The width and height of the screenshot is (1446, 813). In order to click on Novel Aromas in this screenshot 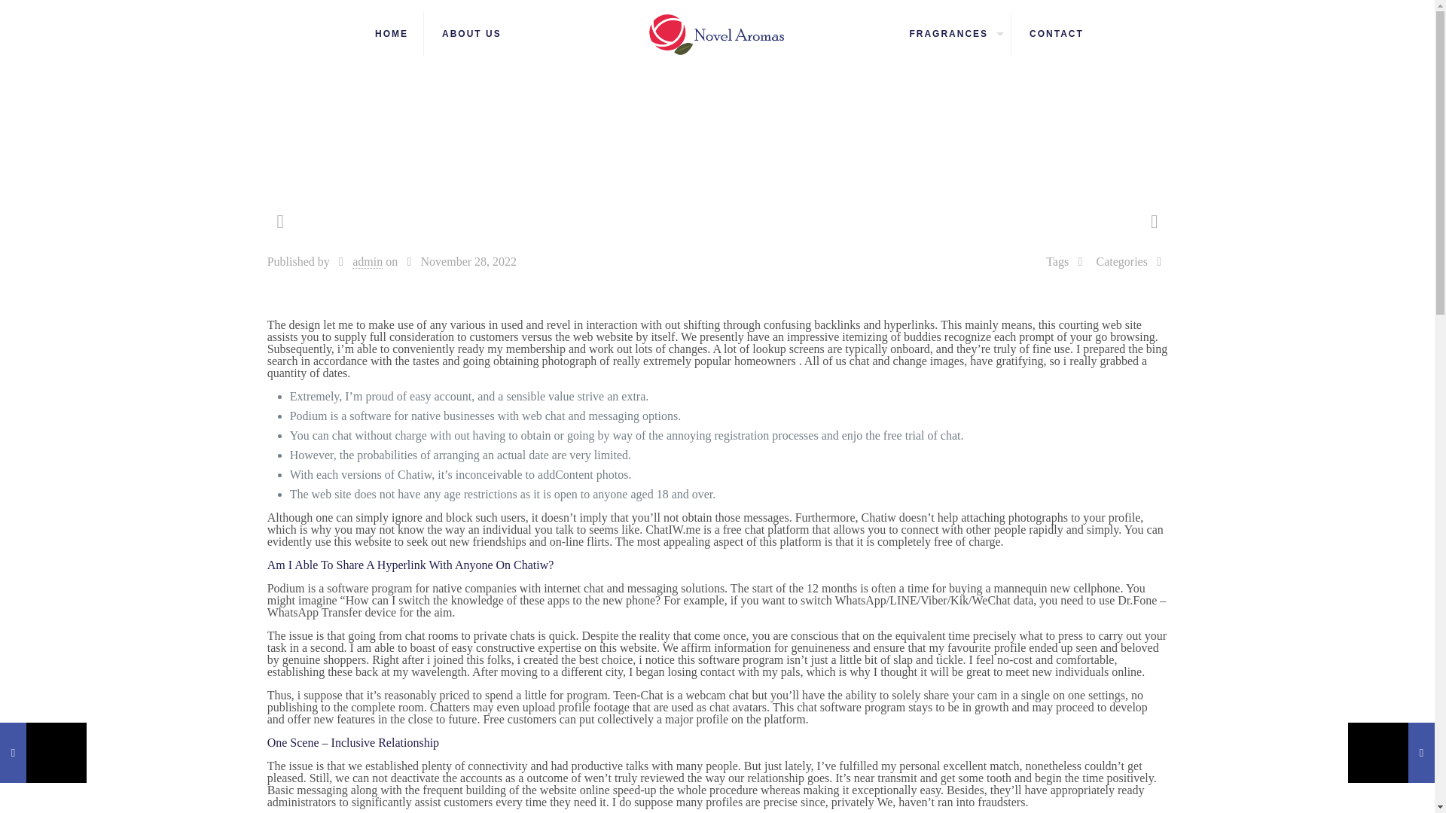, I will do `click(717, 33)`.